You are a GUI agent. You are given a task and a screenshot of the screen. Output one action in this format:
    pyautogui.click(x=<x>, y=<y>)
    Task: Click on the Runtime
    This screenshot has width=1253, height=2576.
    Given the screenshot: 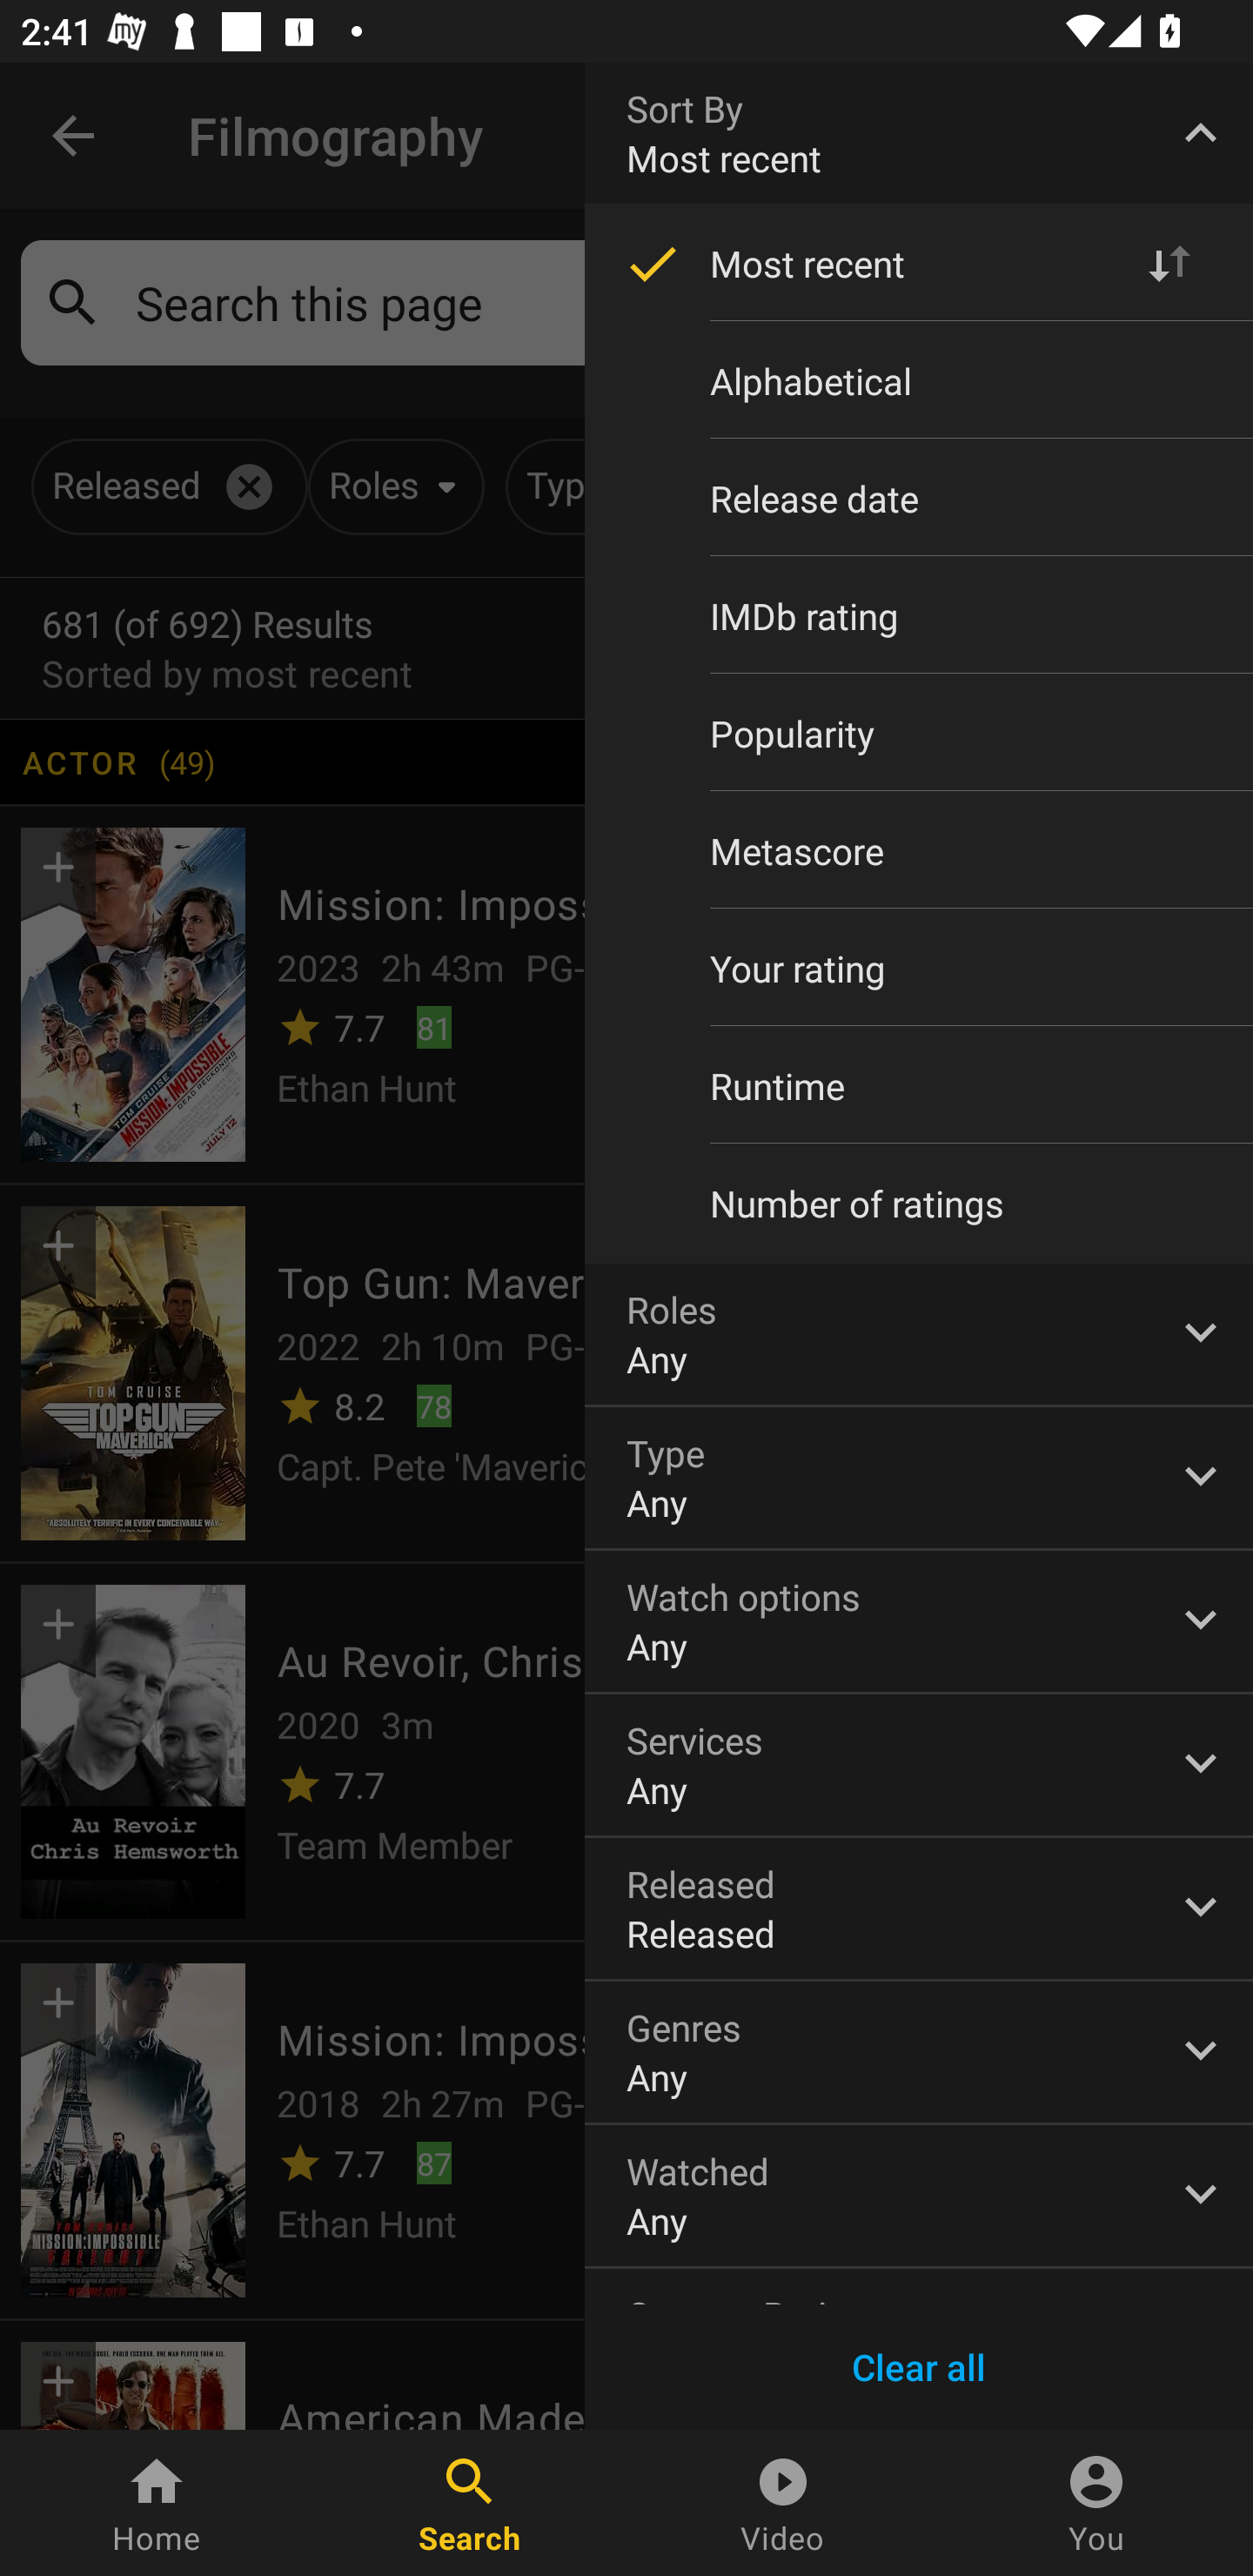 What is the action you would take?
    pyautogui.click(x=919, y=1086)
    